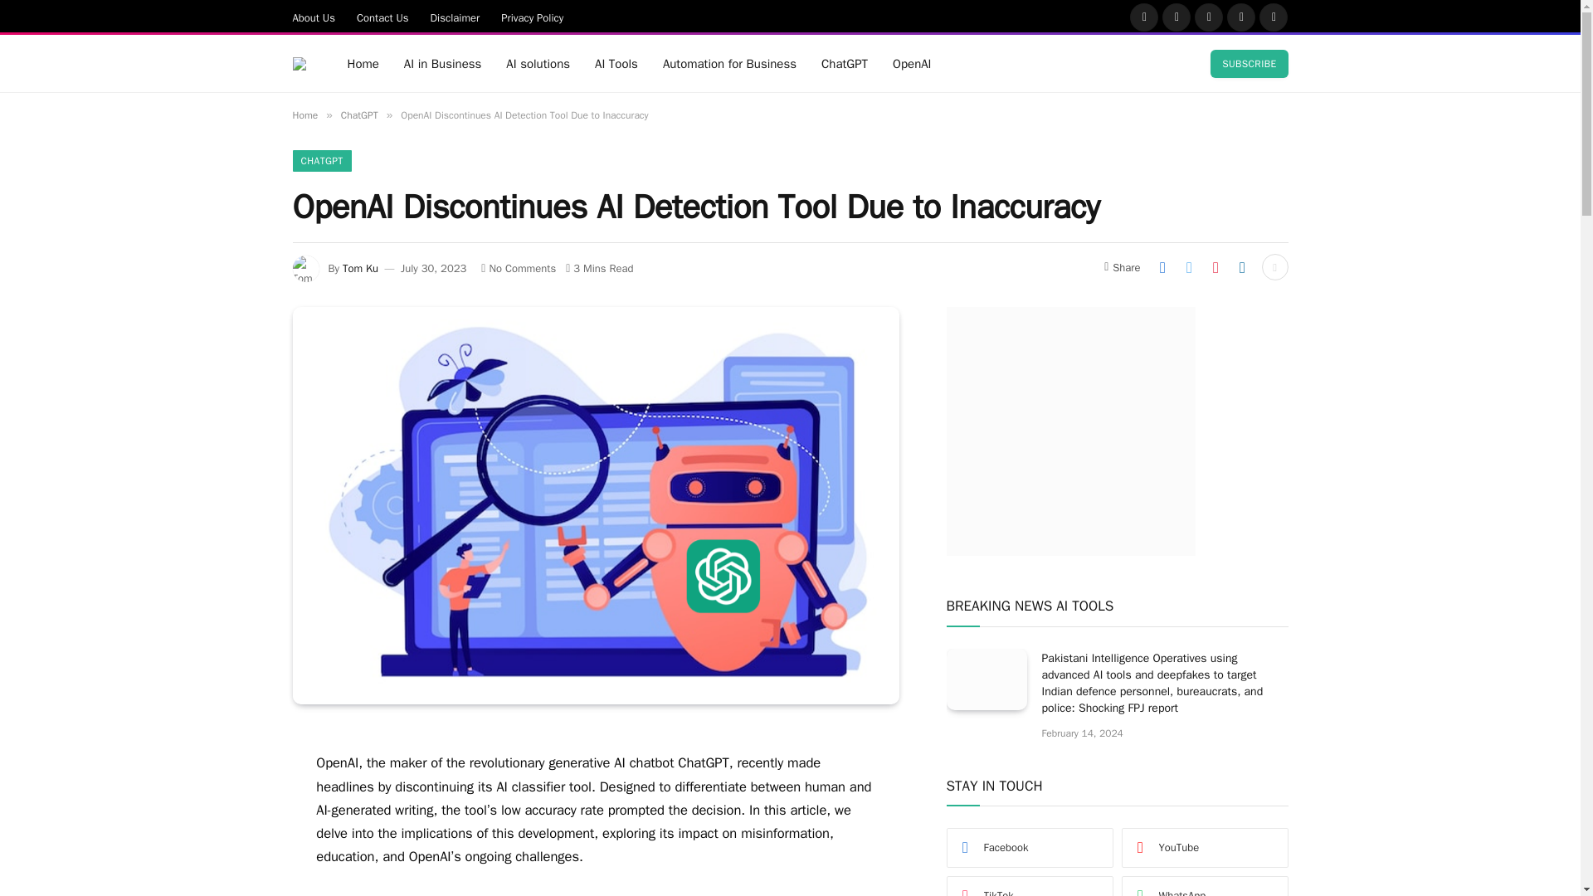 Image resolution: width=1593 pixels, height=896 pixels. Describe the element at coordinates (1240, 17) in the screenshot. I see `Pinterest` at that location.